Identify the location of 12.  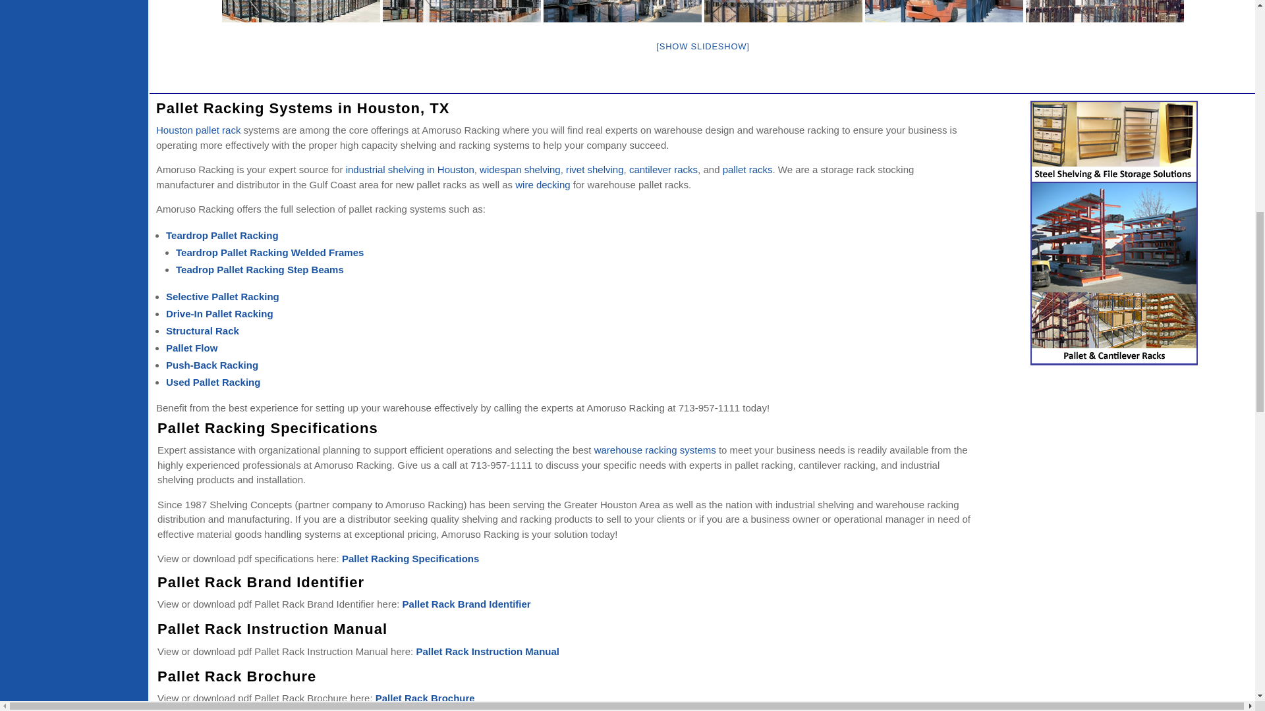
(301, 11).